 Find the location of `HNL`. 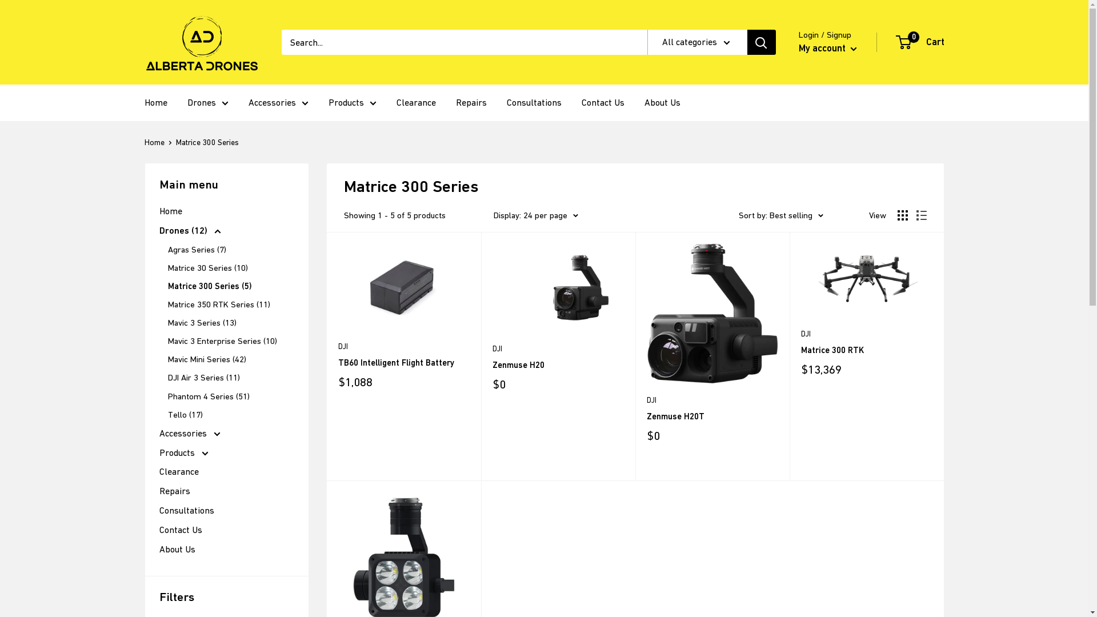

HNL is located at coordinates (174, 34).